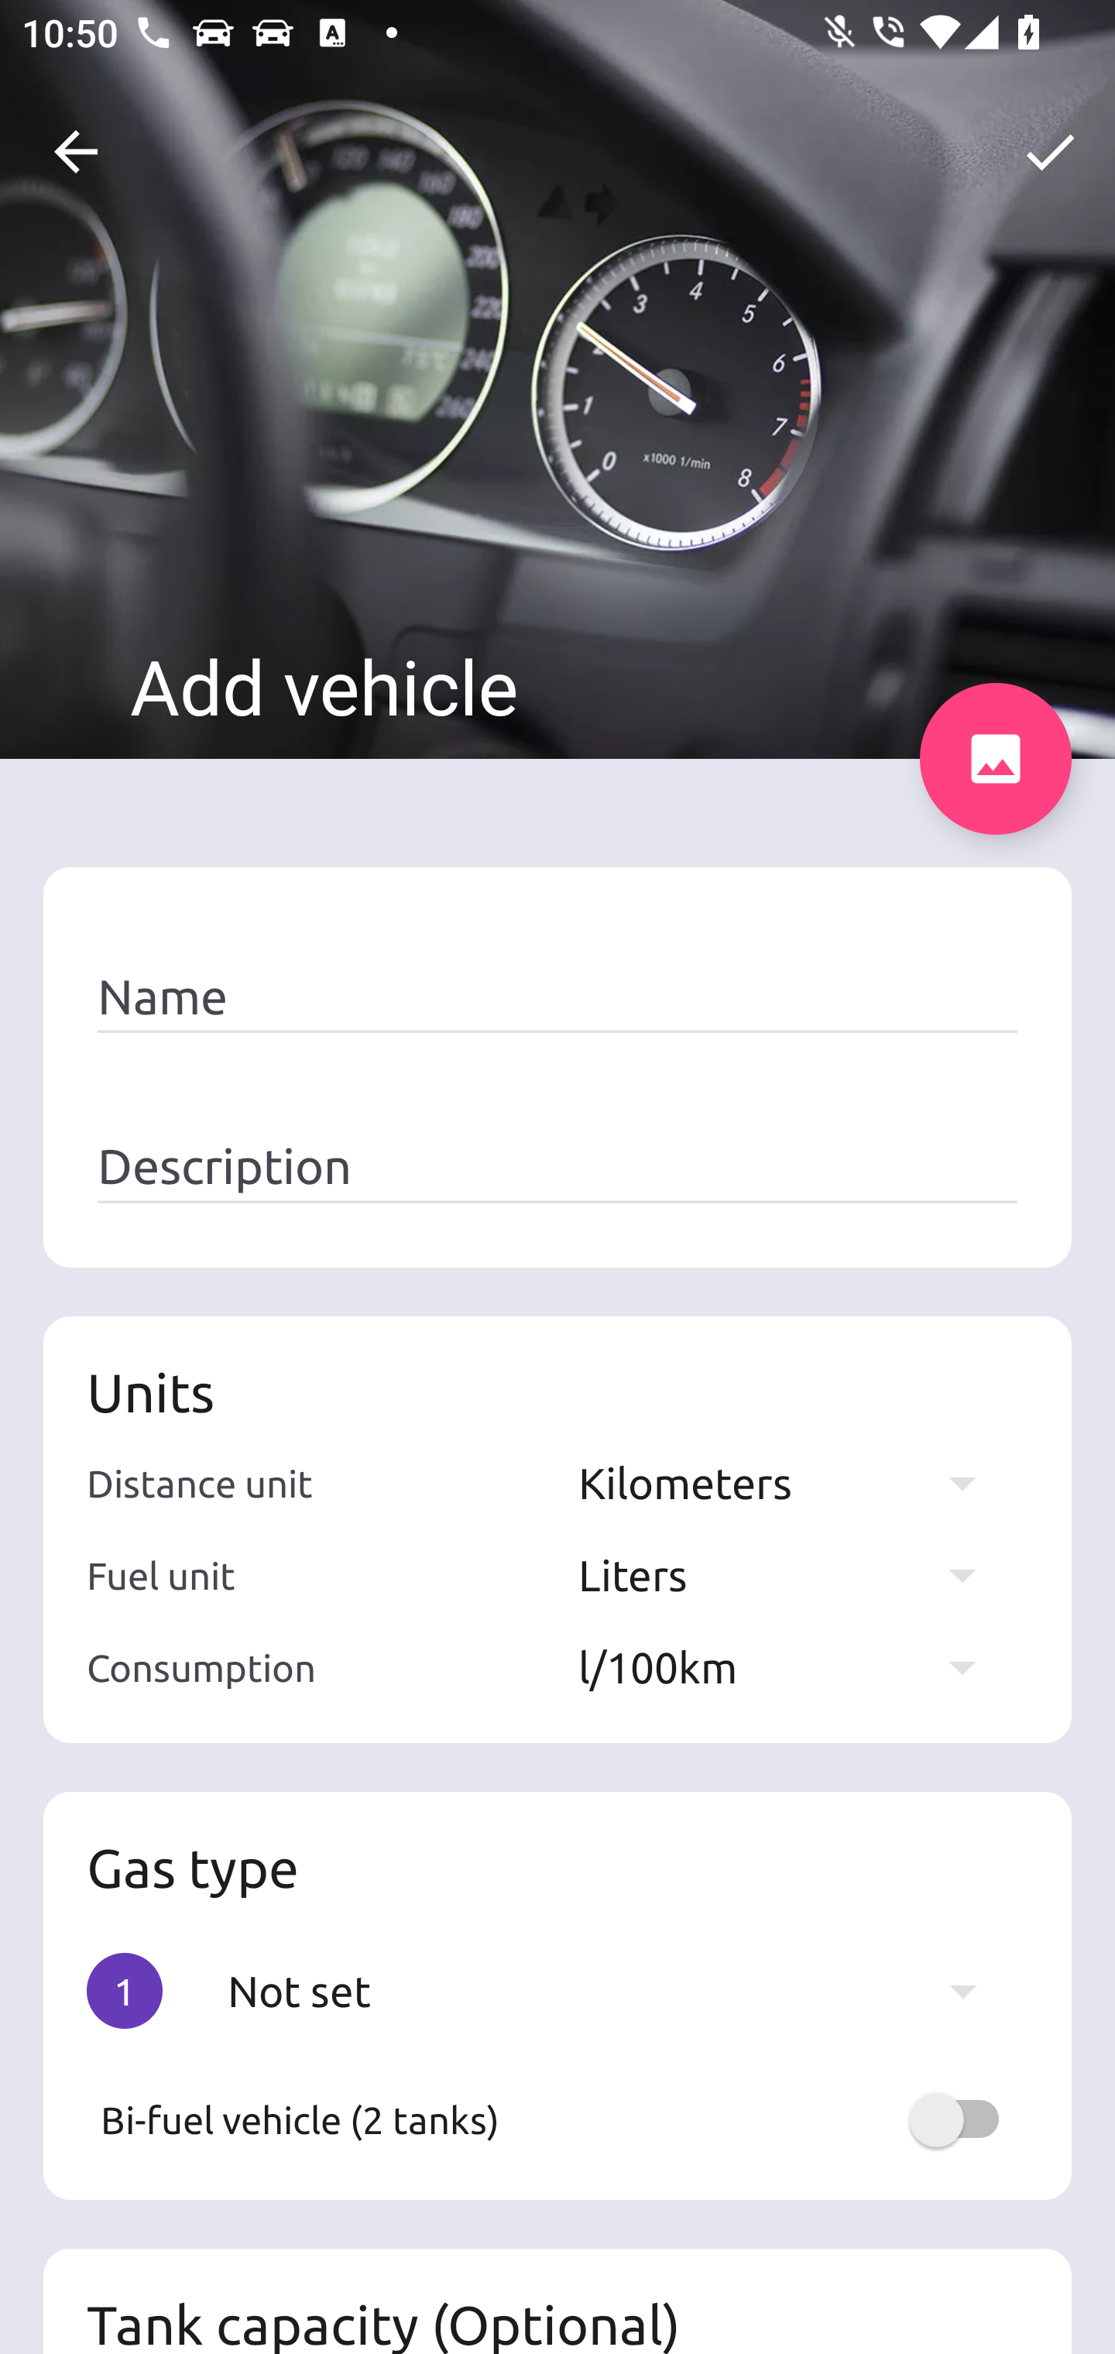  What do you see at coordinates (791, 1482) in the screenshot?
I see `Kilometers` at bounding box center [791, 1482].